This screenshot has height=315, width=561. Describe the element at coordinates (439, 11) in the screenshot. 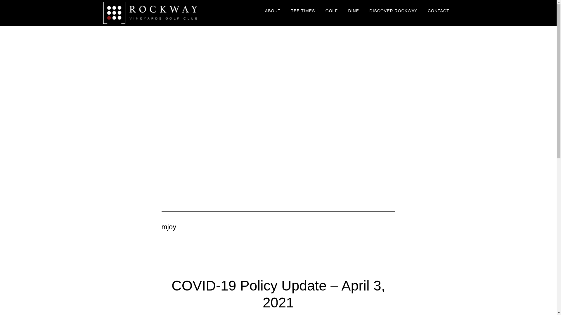

I see `CONTACT` at that location.